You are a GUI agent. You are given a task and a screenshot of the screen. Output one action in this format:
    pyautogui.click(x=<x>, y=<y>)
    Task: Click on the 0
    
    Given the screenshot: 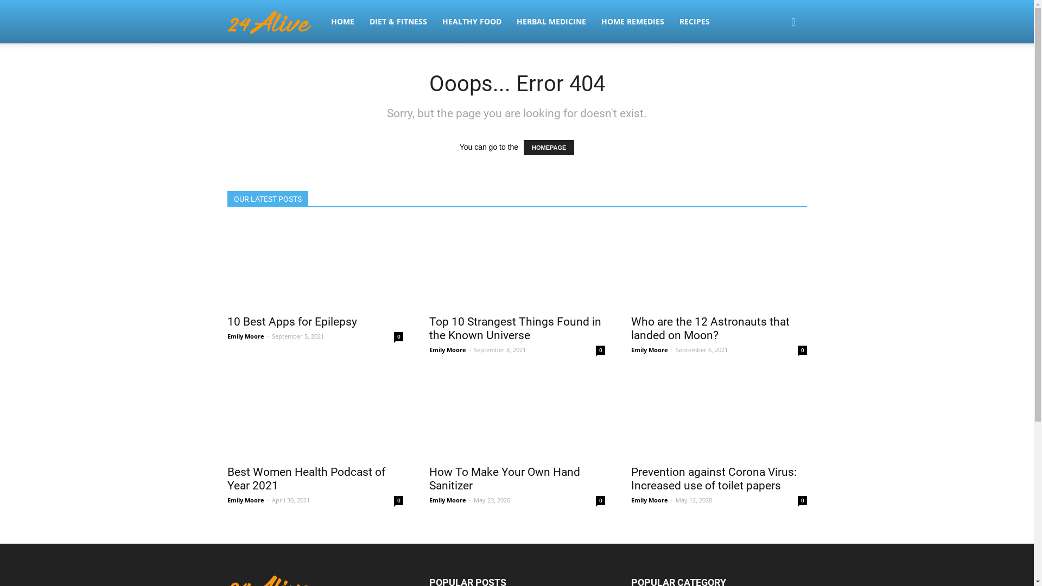 What is the action you would take?
    pyautogui.click(x=802, y=500)
    